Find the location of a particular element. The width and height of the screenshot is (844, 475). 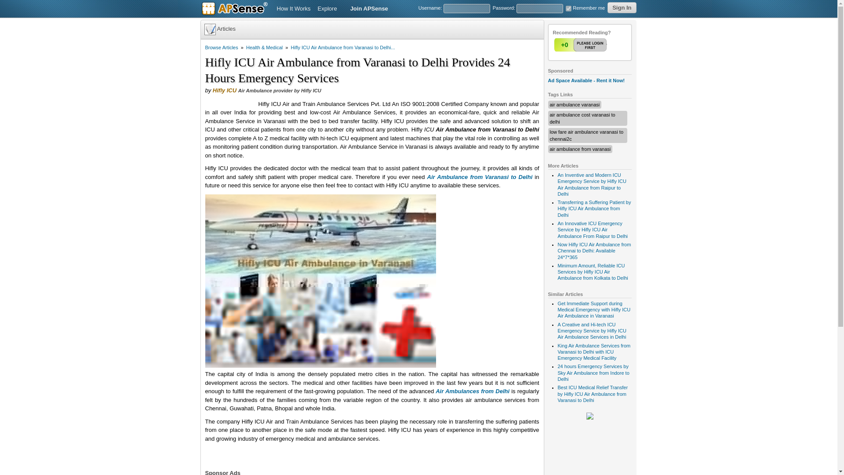

Ad Space Available - Rent it Now! is located at coordinates (586, 80).